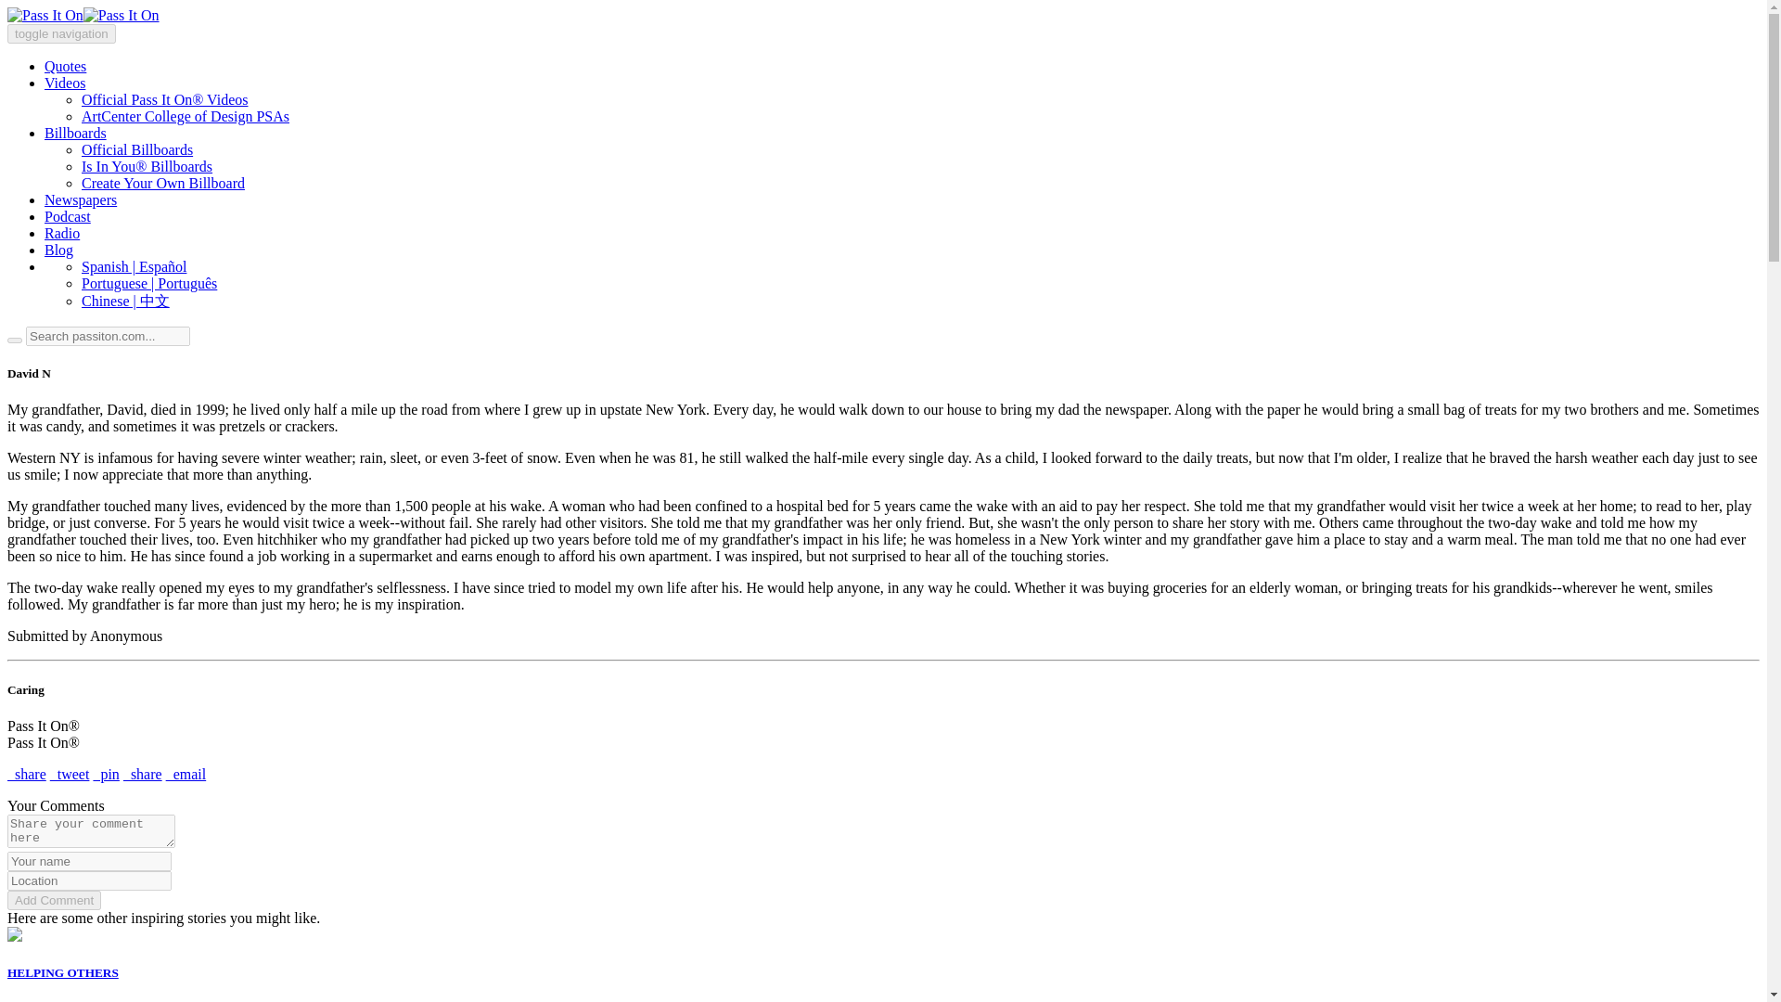 This screenshot has height=1002, width=1781. Describe the element at coordinates (54, 900) in the screenshot. I see `Add Comment` at that location.